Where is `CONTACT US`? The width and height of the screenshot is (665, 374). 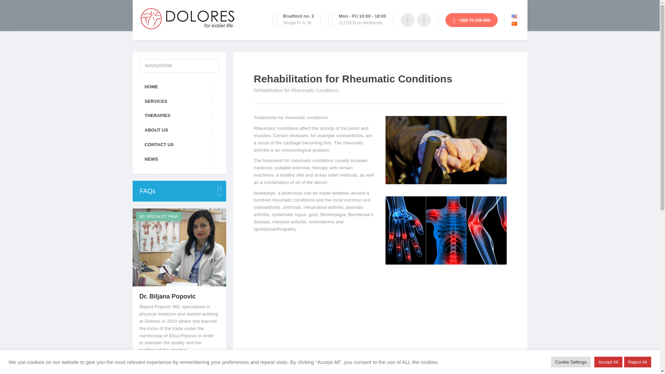
CONTACT US is located at coordinates (179, 145).